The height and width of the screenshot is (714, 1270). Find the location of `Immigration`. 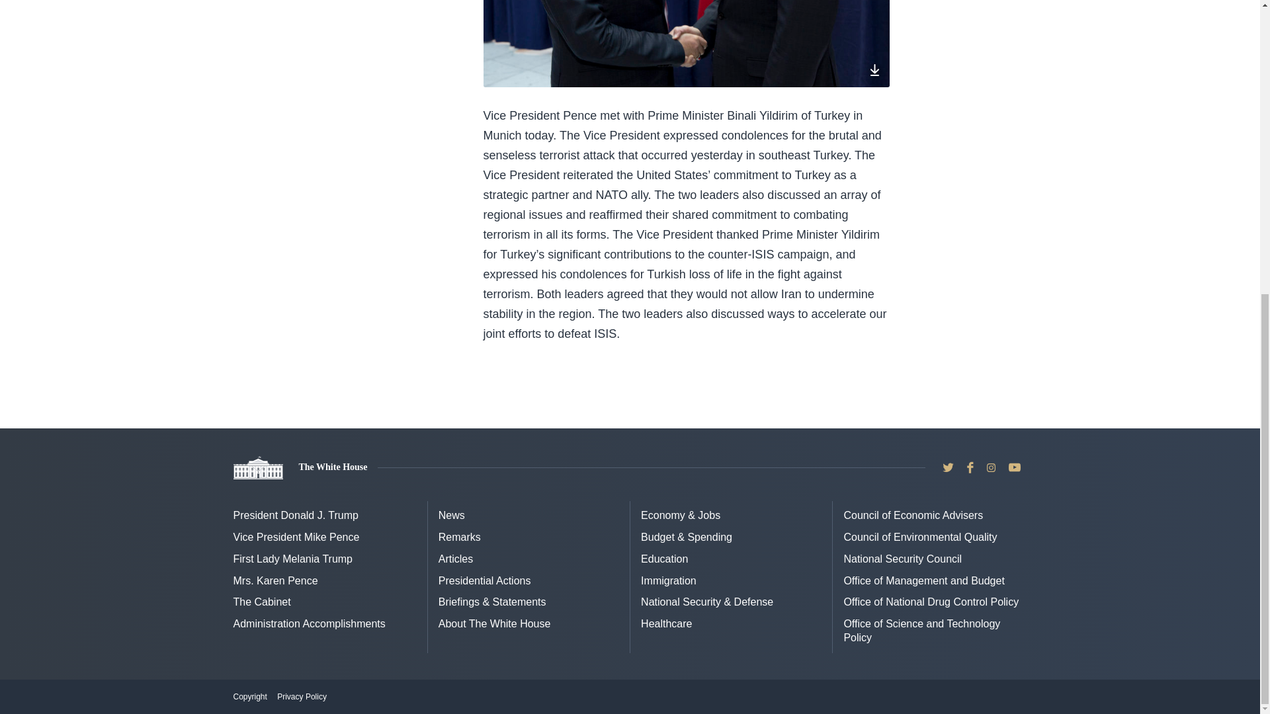

Immigration is located at coordinates (668, 580).